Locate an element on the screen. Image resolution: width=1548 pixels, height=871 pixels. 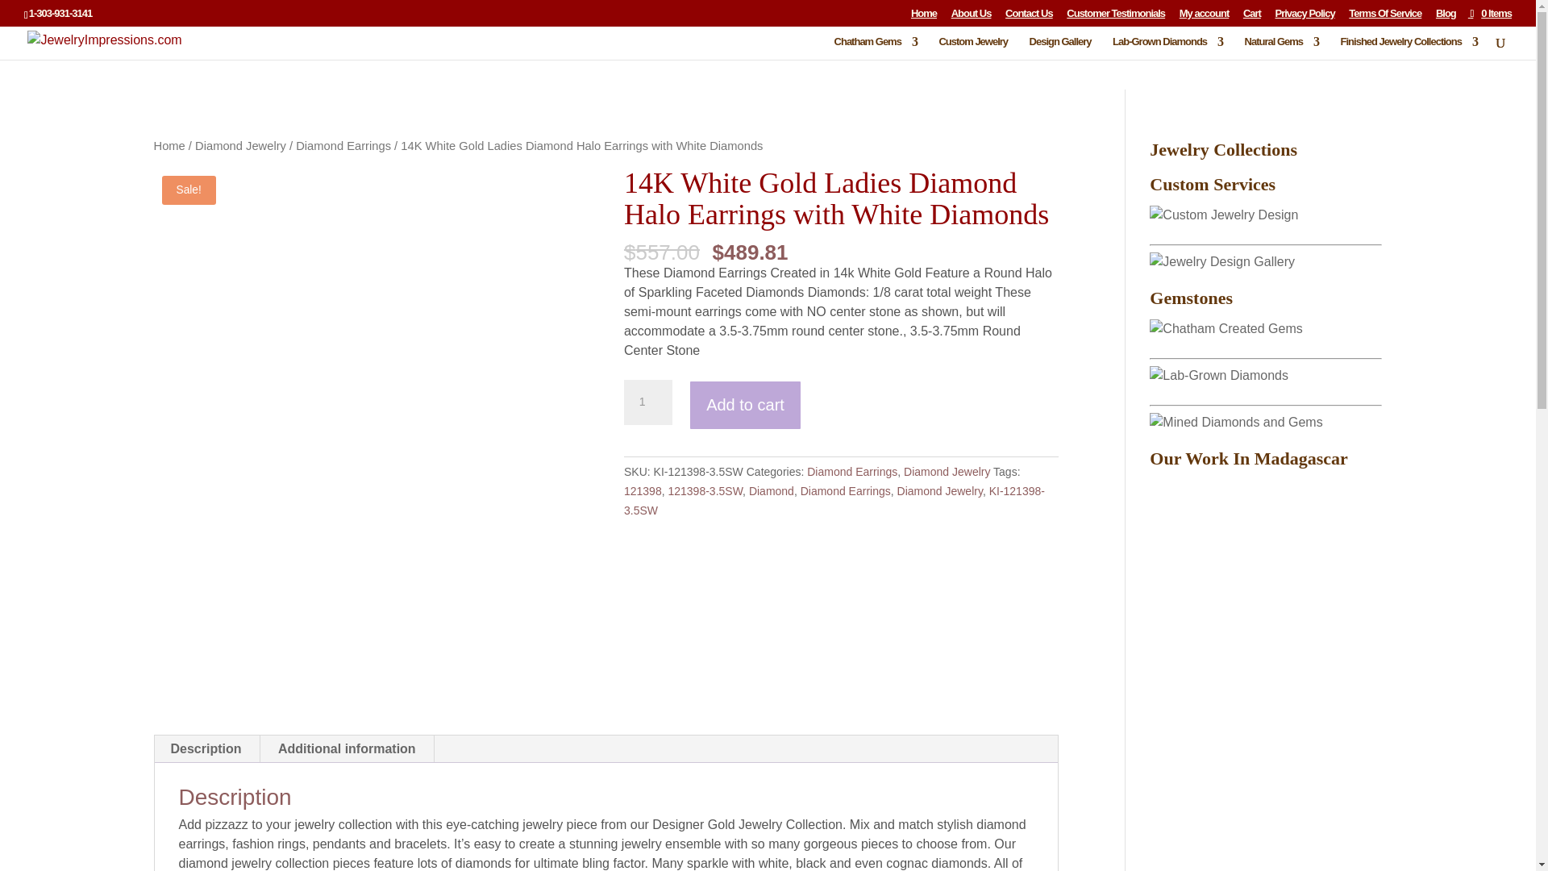
Blog is located at coordinates (1446, 17).